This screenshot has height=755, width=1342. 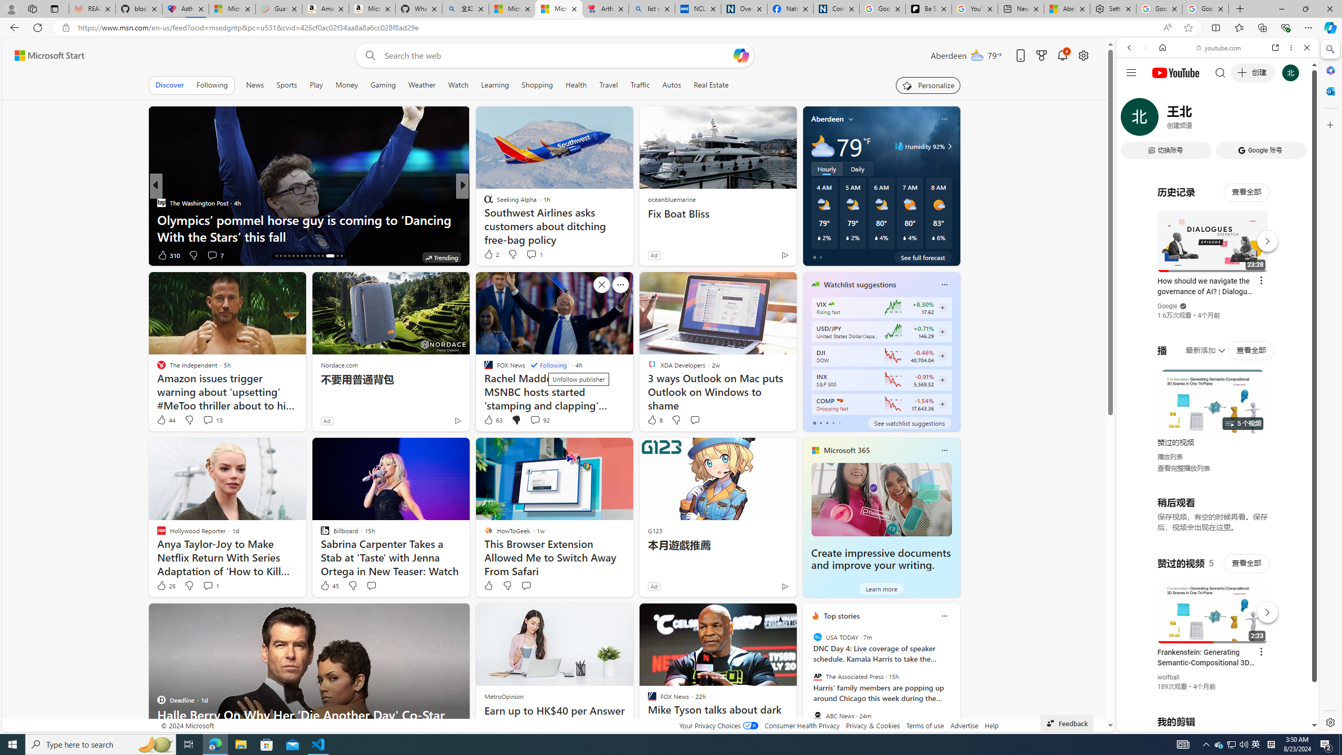 What do you see at coordinates (208, 419) in the screenshot?
I see `View comments 13 Comment` at bounding box center [208, 419].